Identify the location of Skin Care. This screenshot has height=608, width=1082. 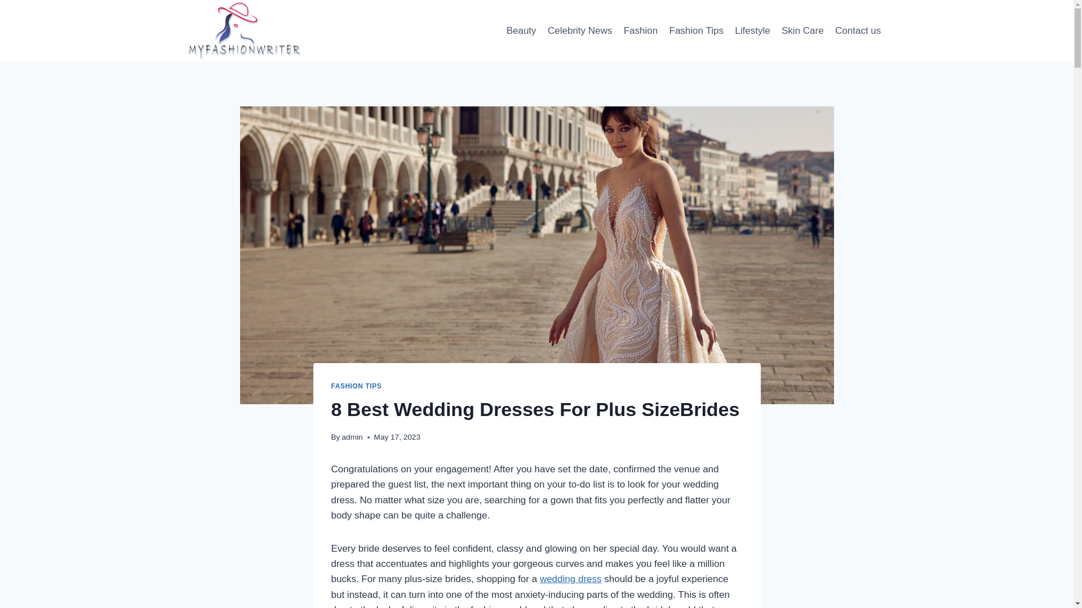
(802, 30).